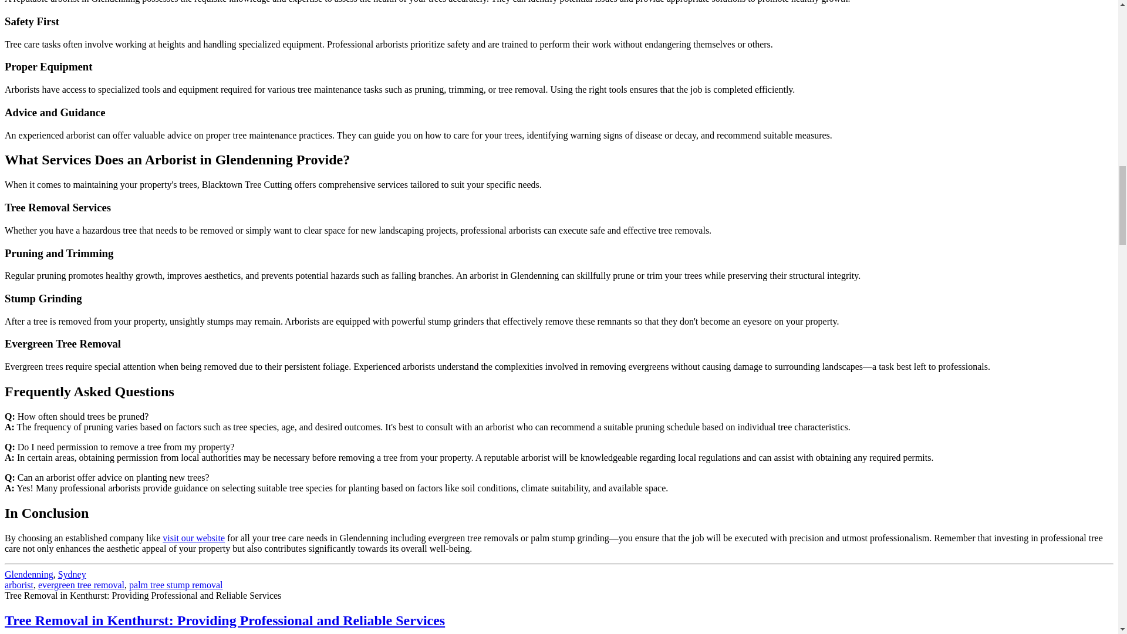 The image size is (1127, 634). I want to click on evergreen tree removal, so click(81, 585).